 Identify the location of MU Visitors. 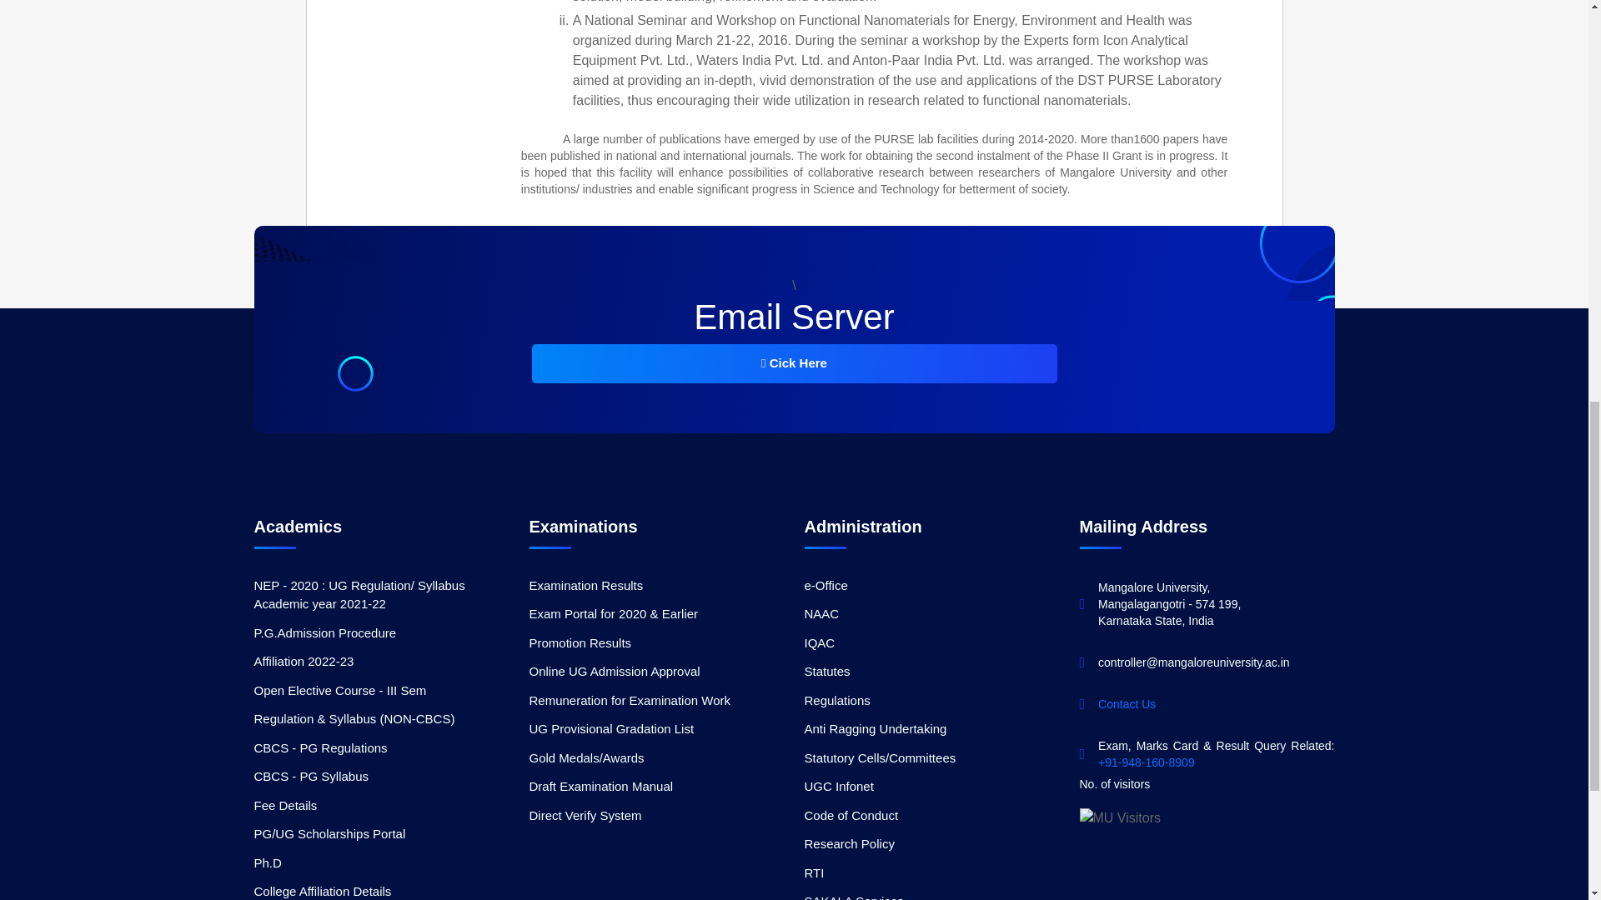
(1120, 817).